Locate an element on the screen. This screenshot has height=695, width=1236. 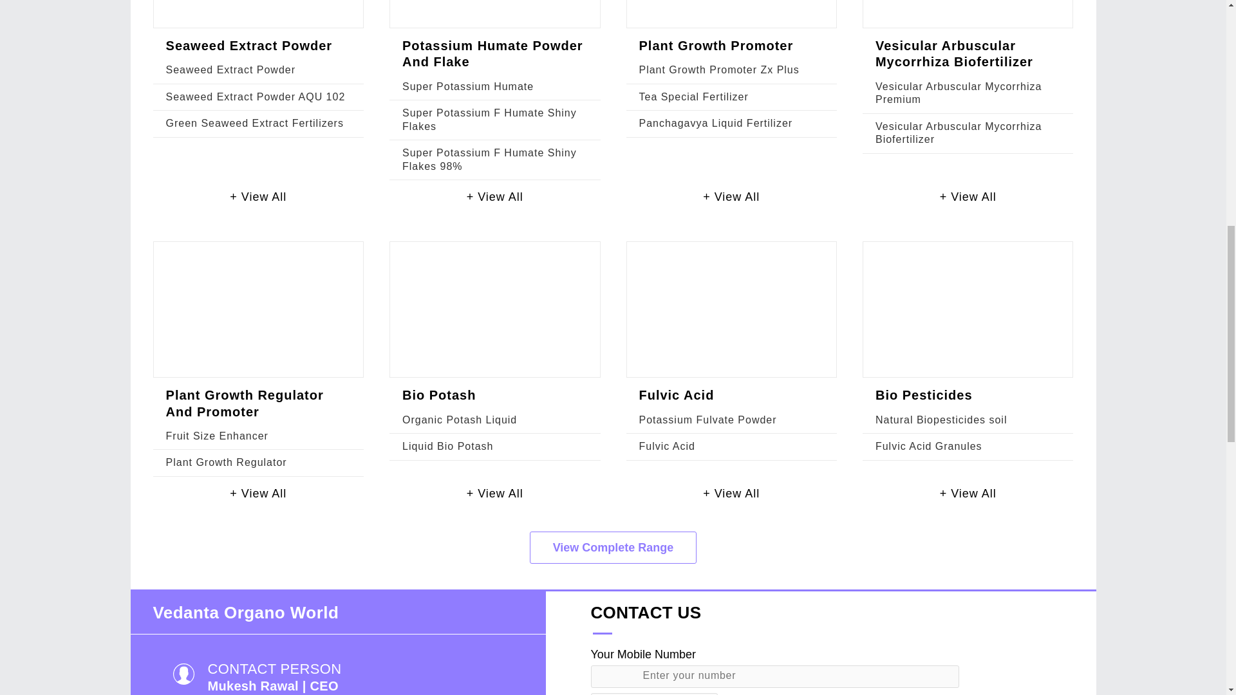
Seaweed Extract Powder is located at coordinates (248, 46).